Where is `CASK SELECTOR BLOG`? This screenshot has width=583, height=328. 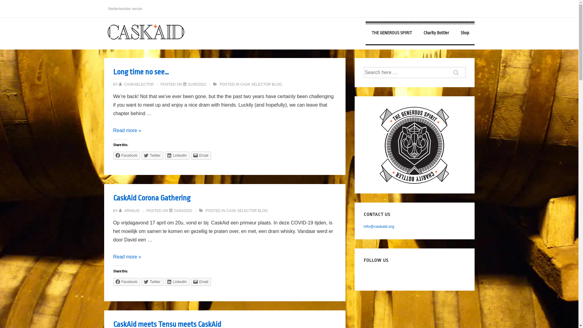 CASK SELECTOR BLOG is located at coordinates (247, 211).